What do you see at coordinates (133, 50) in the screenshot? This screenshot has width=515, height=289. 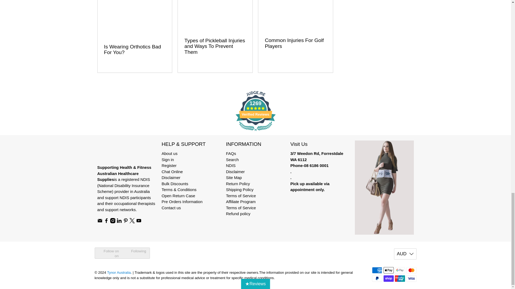 I see `Is Wearing Orthotics Bad For You?` at bounding box center [133, 50].